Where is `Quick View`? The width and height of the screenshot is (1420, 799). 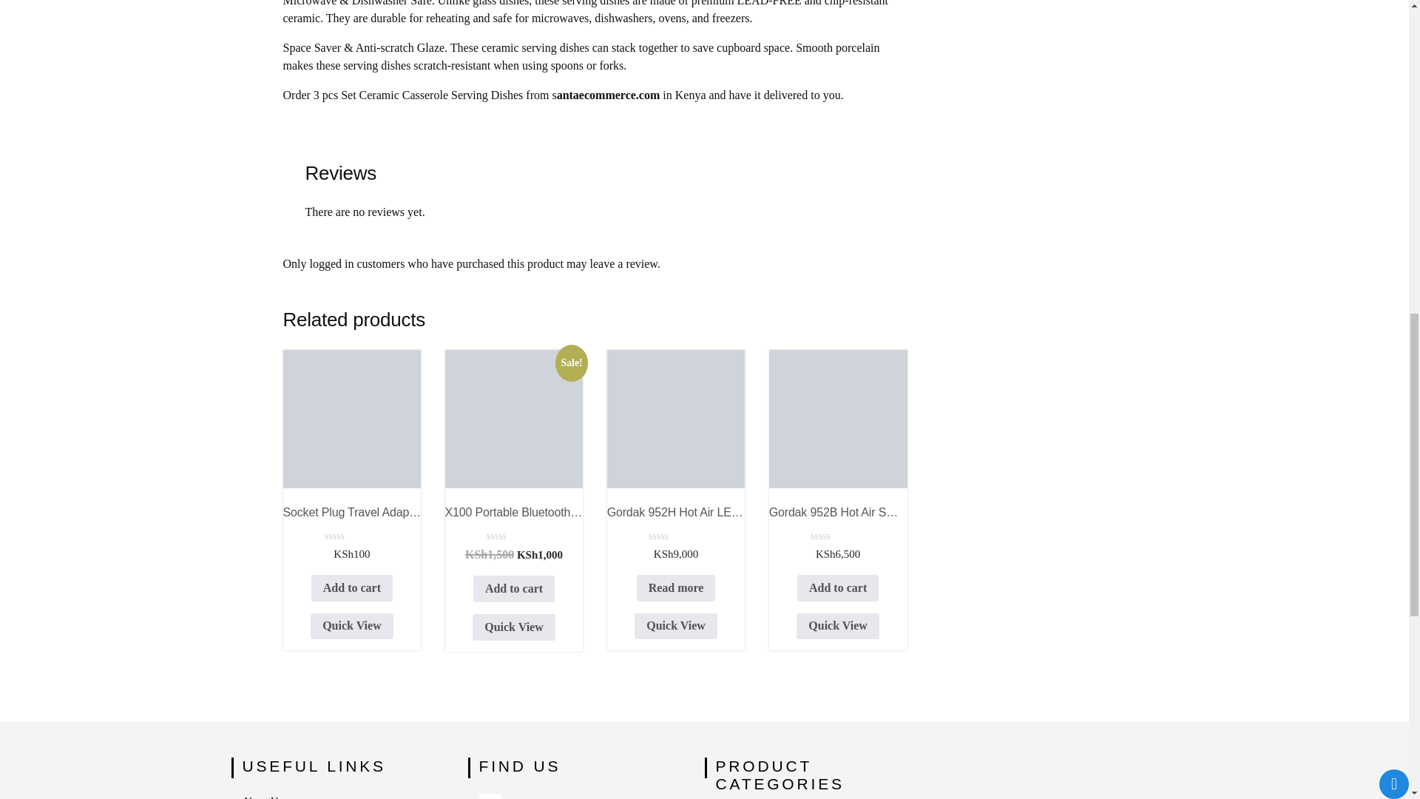 Quick View is located at coordinates (352, 627).